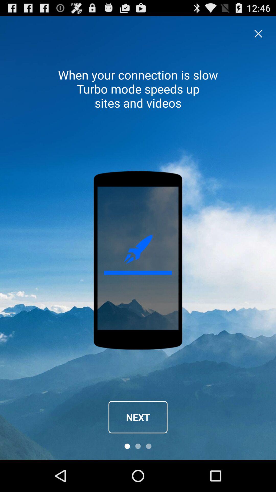 The width and height of the screenshot is (276, 492). What do you see at coordinates (138, 417) in the screenshot?
I see `launch next` at bounding box center [138, 417].